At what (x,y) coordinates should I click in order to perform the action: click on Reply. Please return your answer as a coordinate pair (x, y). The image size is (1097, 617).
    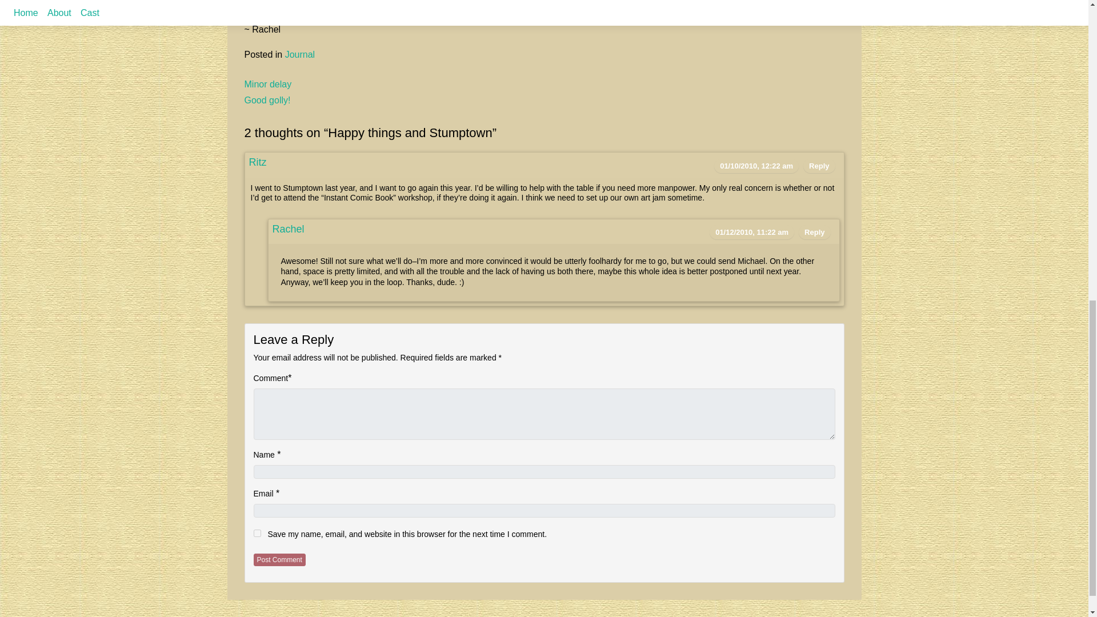
    Looking at the image, I should click on (814, 232).